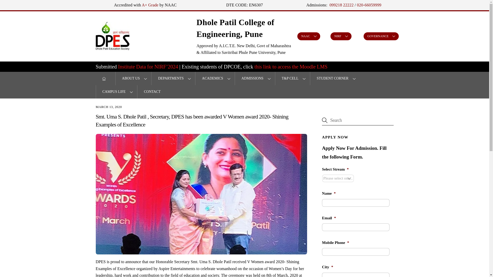 Image resolution: width=493 pixels, height=277 pixels. Describe the element at coordinates (309, 36) in the screenshot. I see `NAAC` at that location.